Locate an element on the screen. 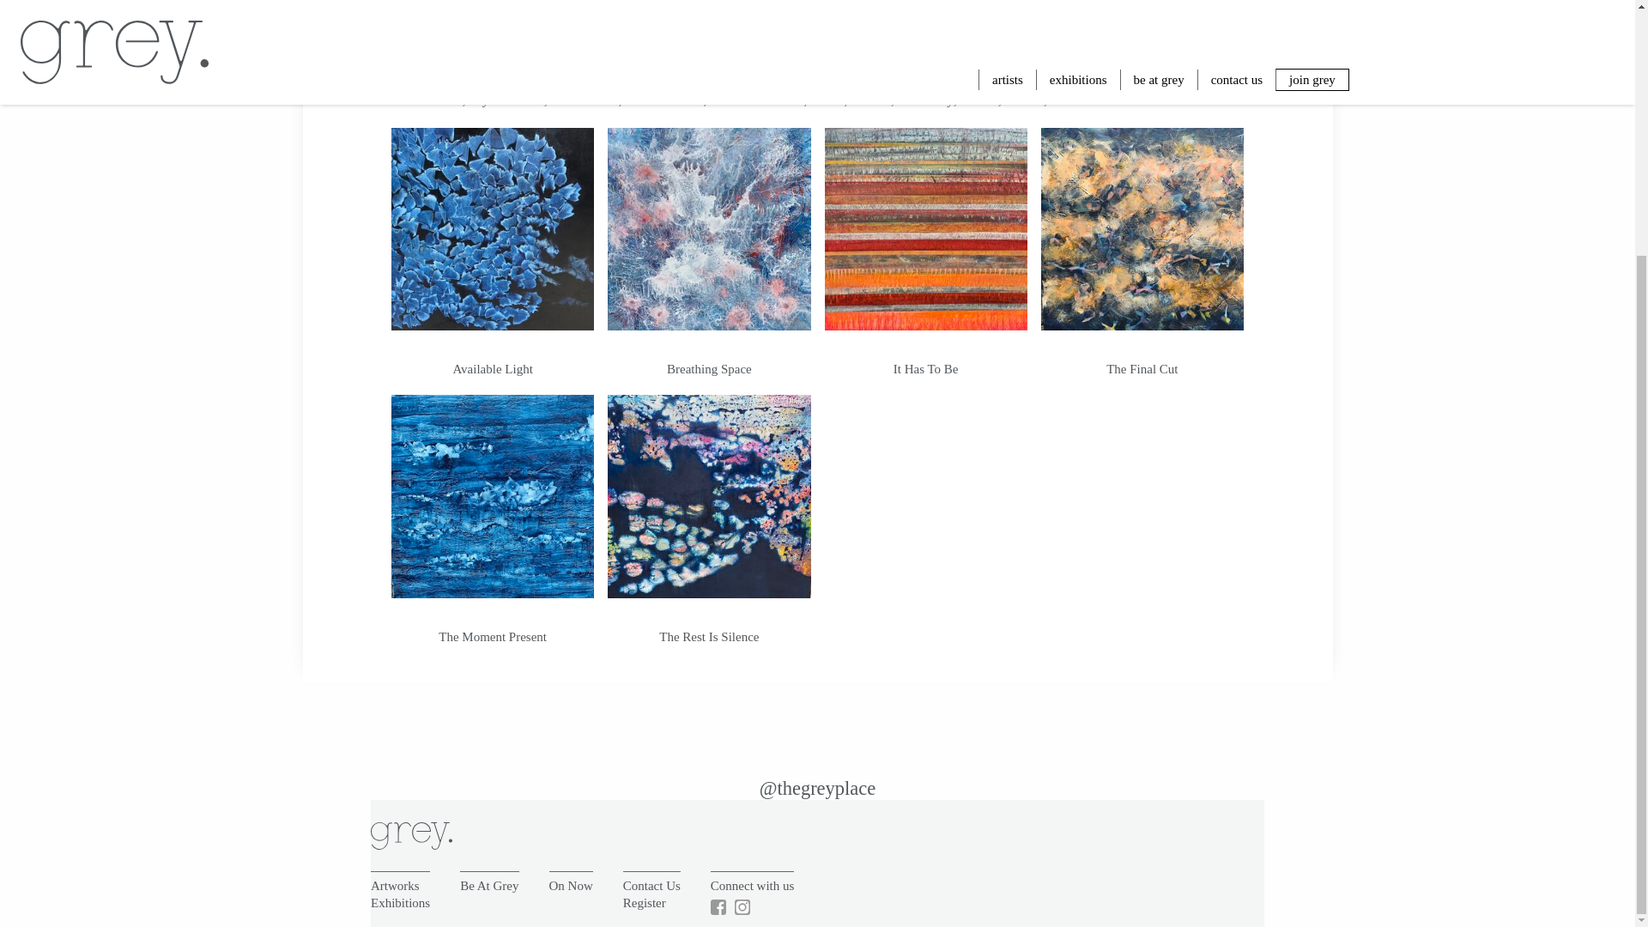 This screenshot has width=1648, height=927. Exhibitions is located at coordinates (400, 903).